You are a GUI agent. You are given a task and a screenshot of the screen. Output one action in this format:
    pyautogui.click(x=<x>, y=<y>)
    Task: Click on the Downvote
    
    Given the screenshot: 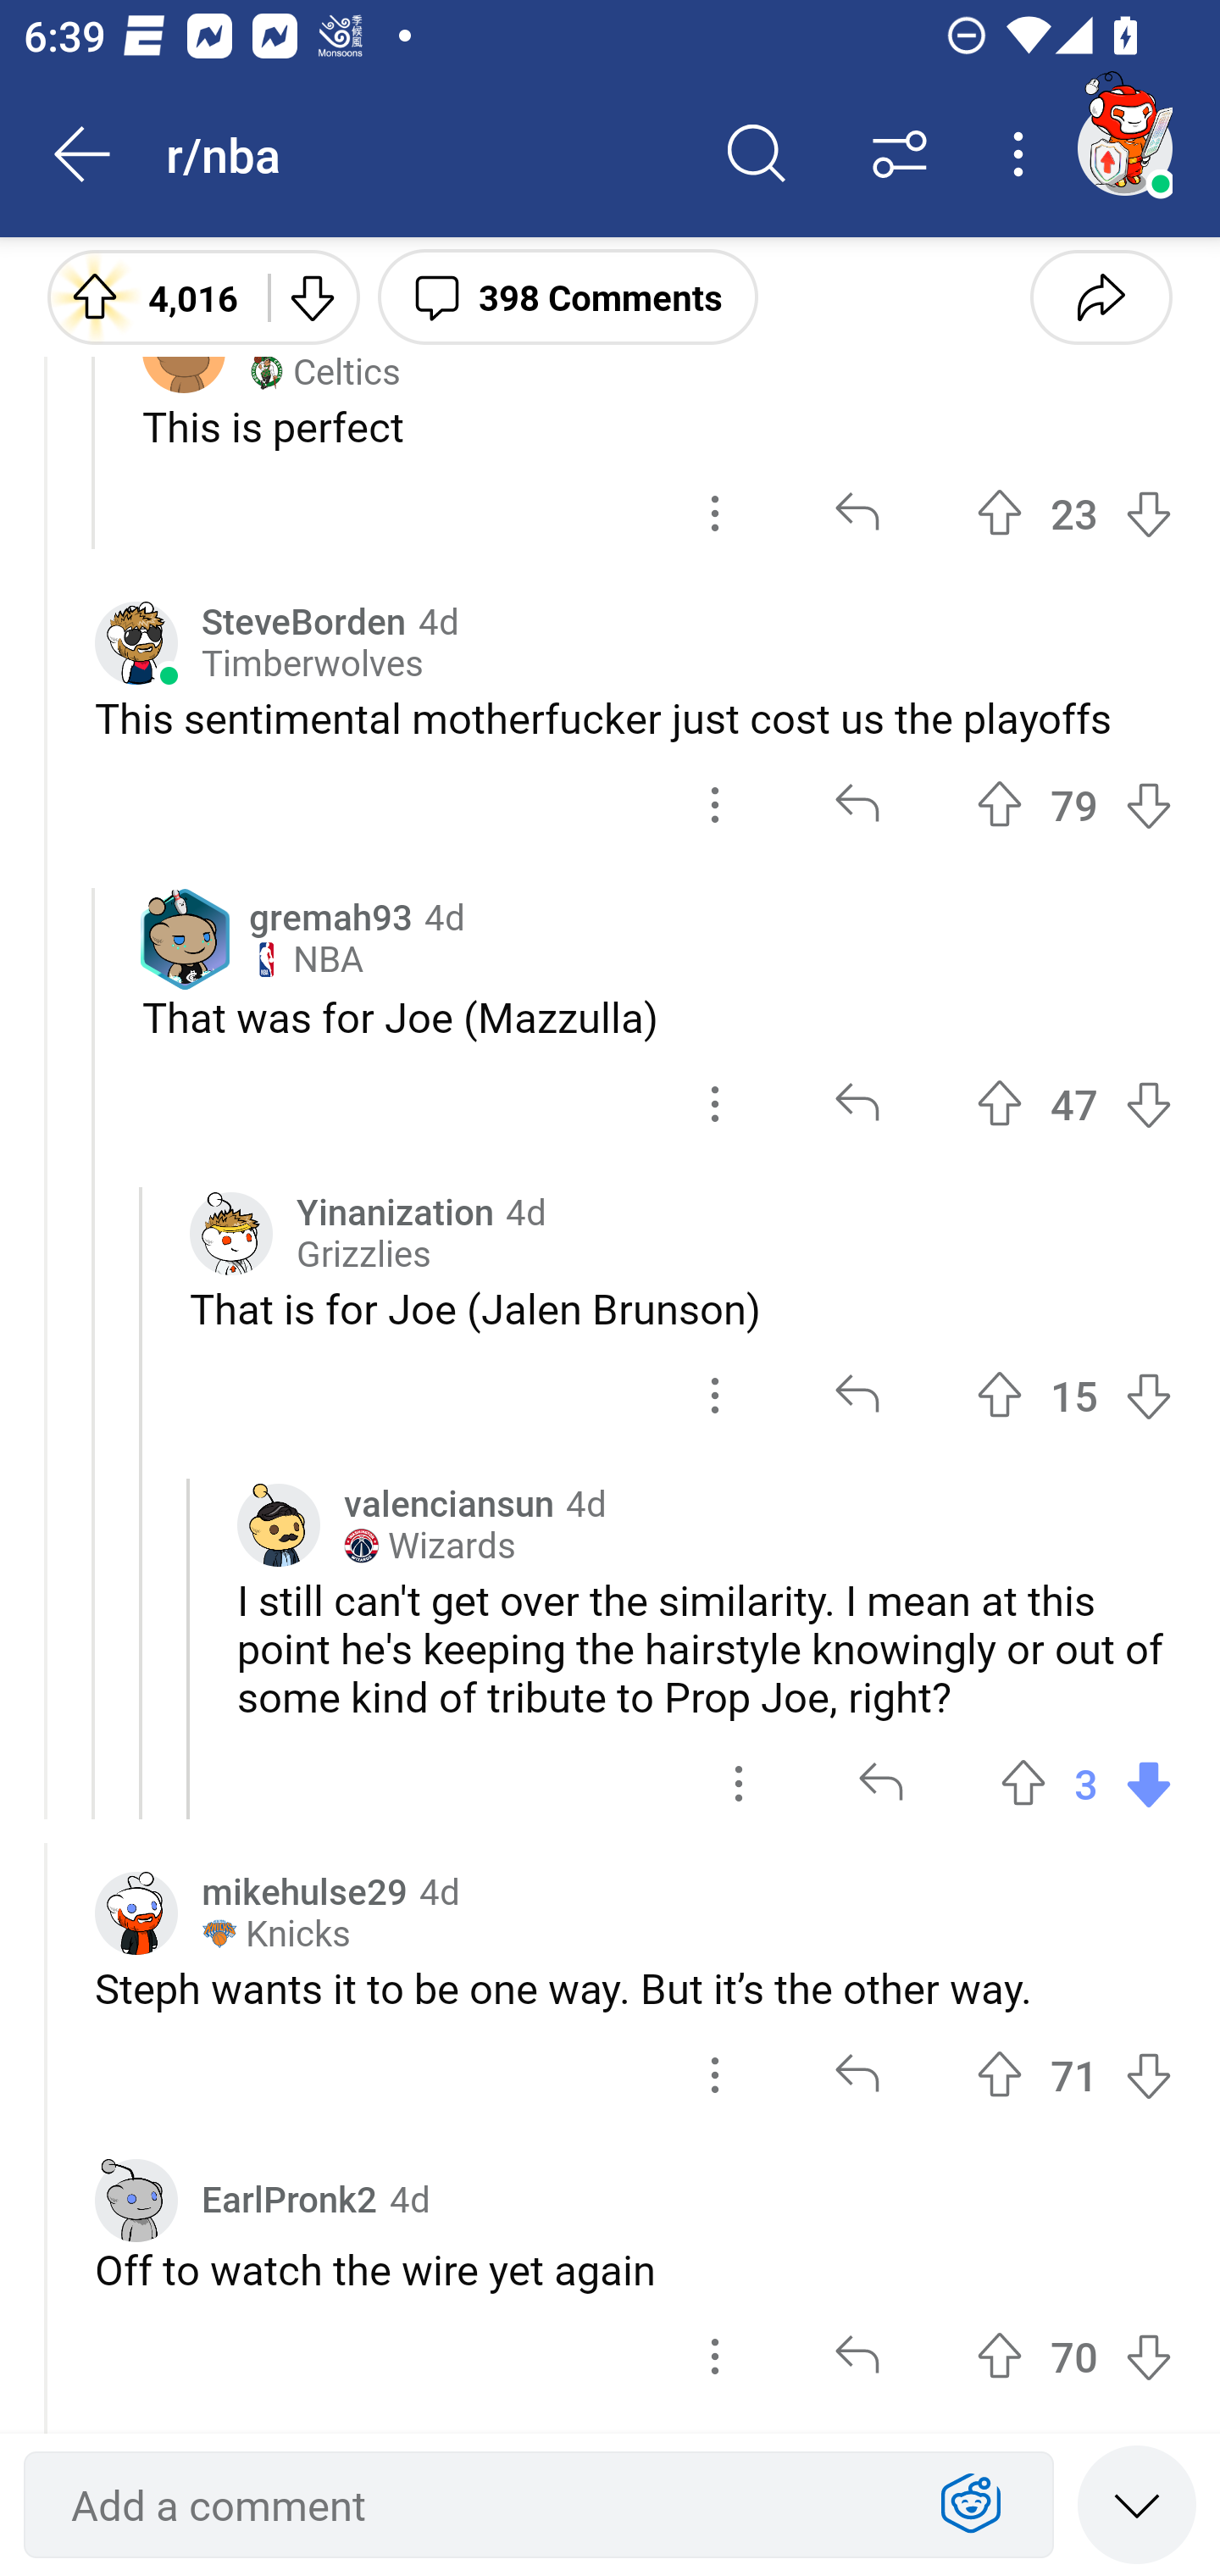 What is the action you would take?
    pyautogui.click(x=312, y=296)
    